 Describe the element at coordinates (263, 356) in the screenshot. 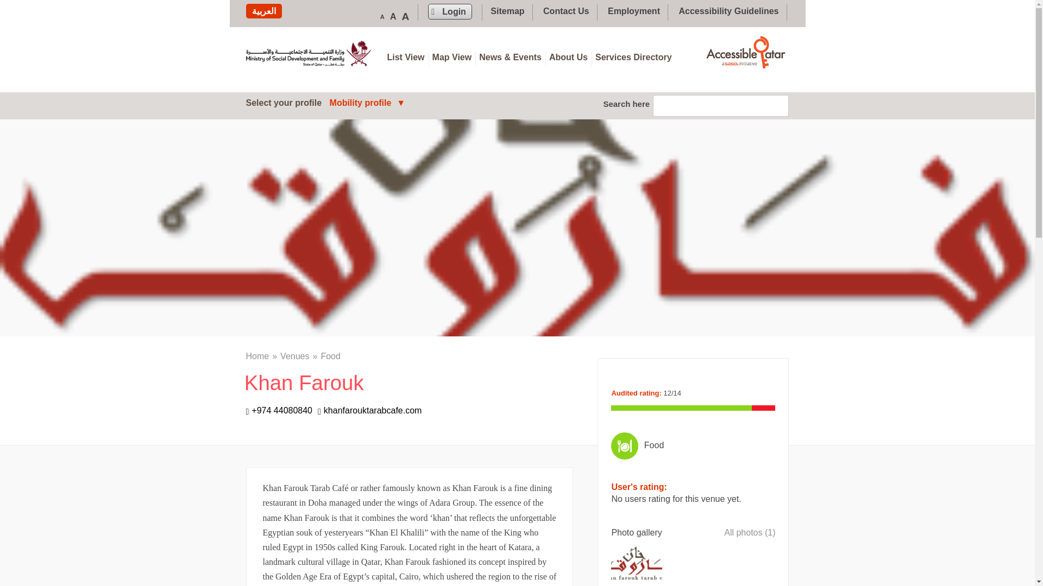

I see `Home` at that location.